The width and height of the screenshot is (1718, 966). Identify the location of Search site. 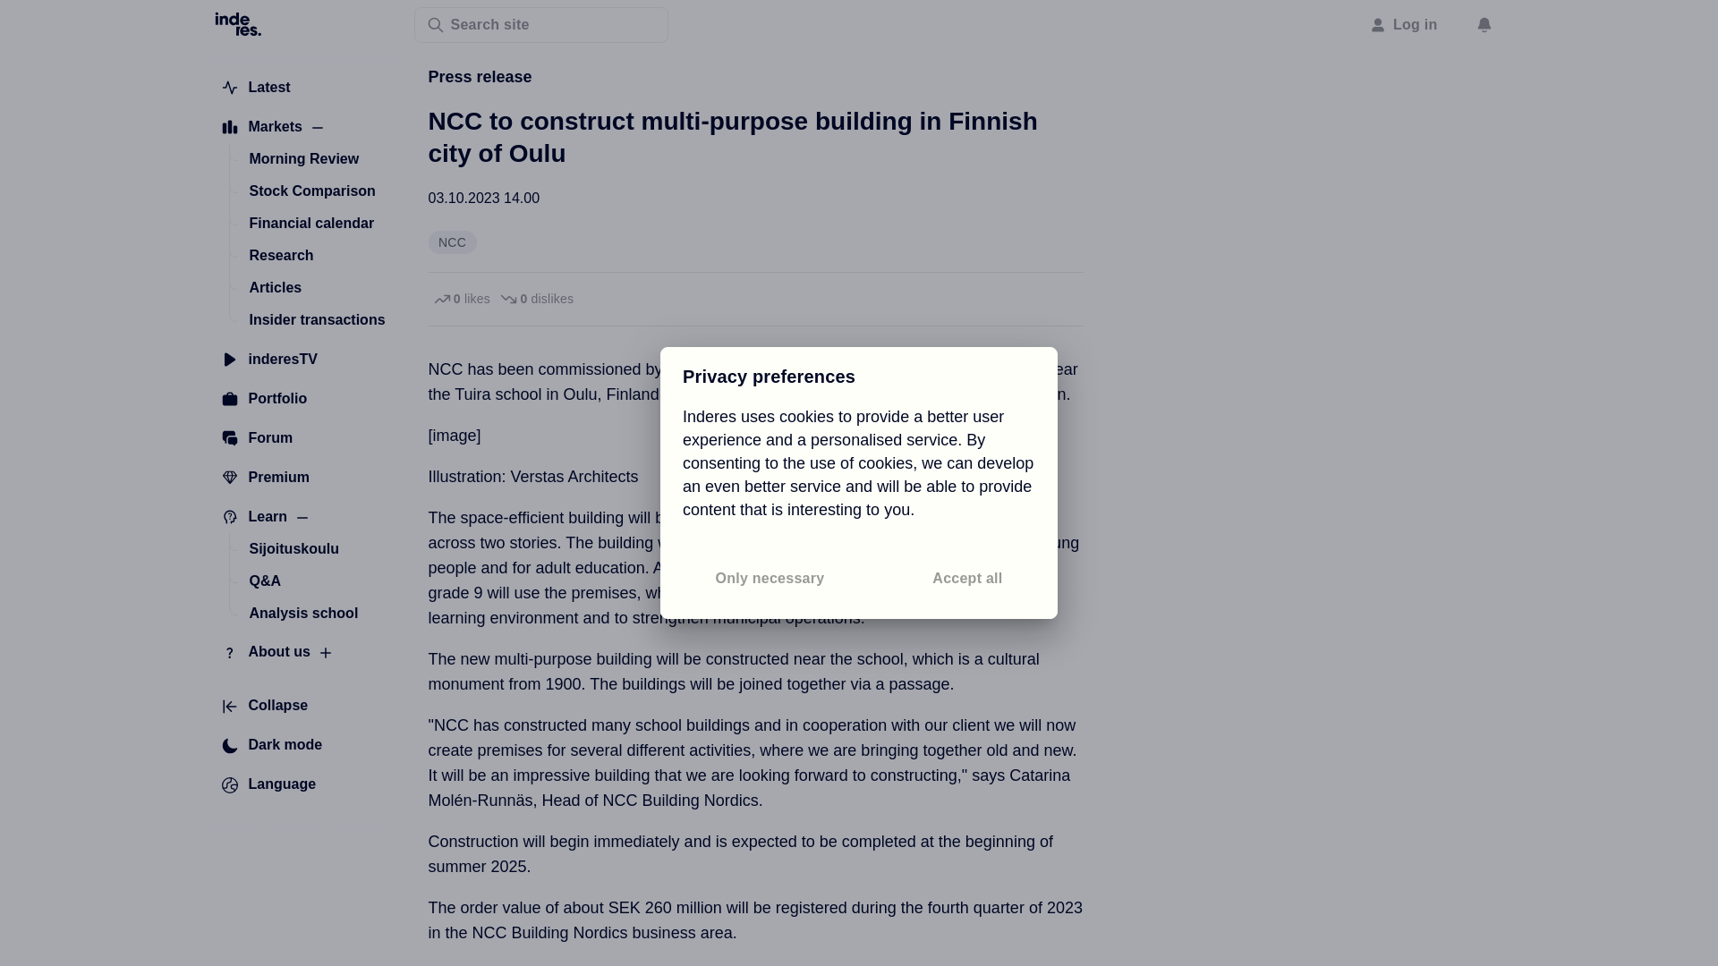
(540, 24).